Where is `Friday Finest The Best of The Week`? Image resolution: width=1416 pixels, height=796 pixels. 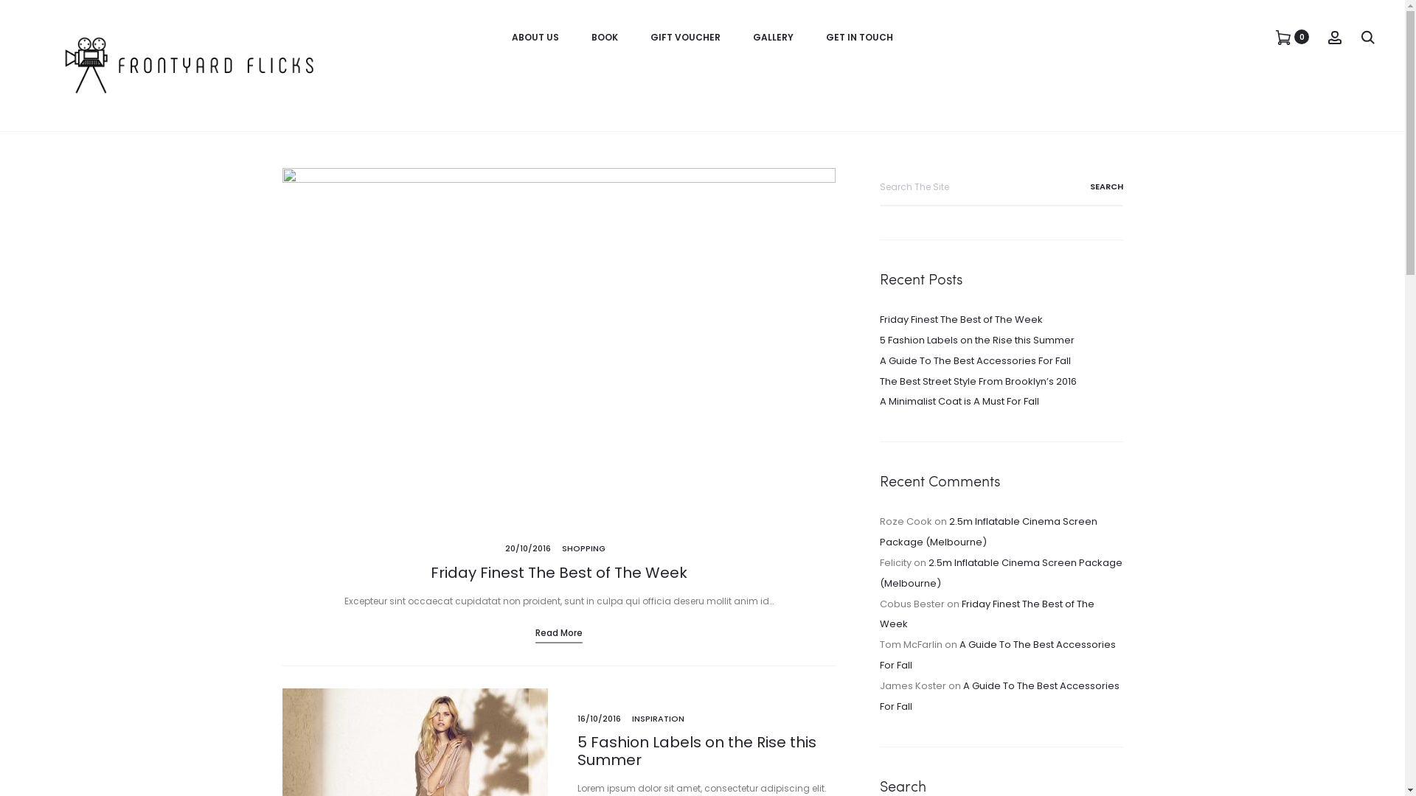 Friday Finest The Best of The Week is located at coordinates (559, 573).